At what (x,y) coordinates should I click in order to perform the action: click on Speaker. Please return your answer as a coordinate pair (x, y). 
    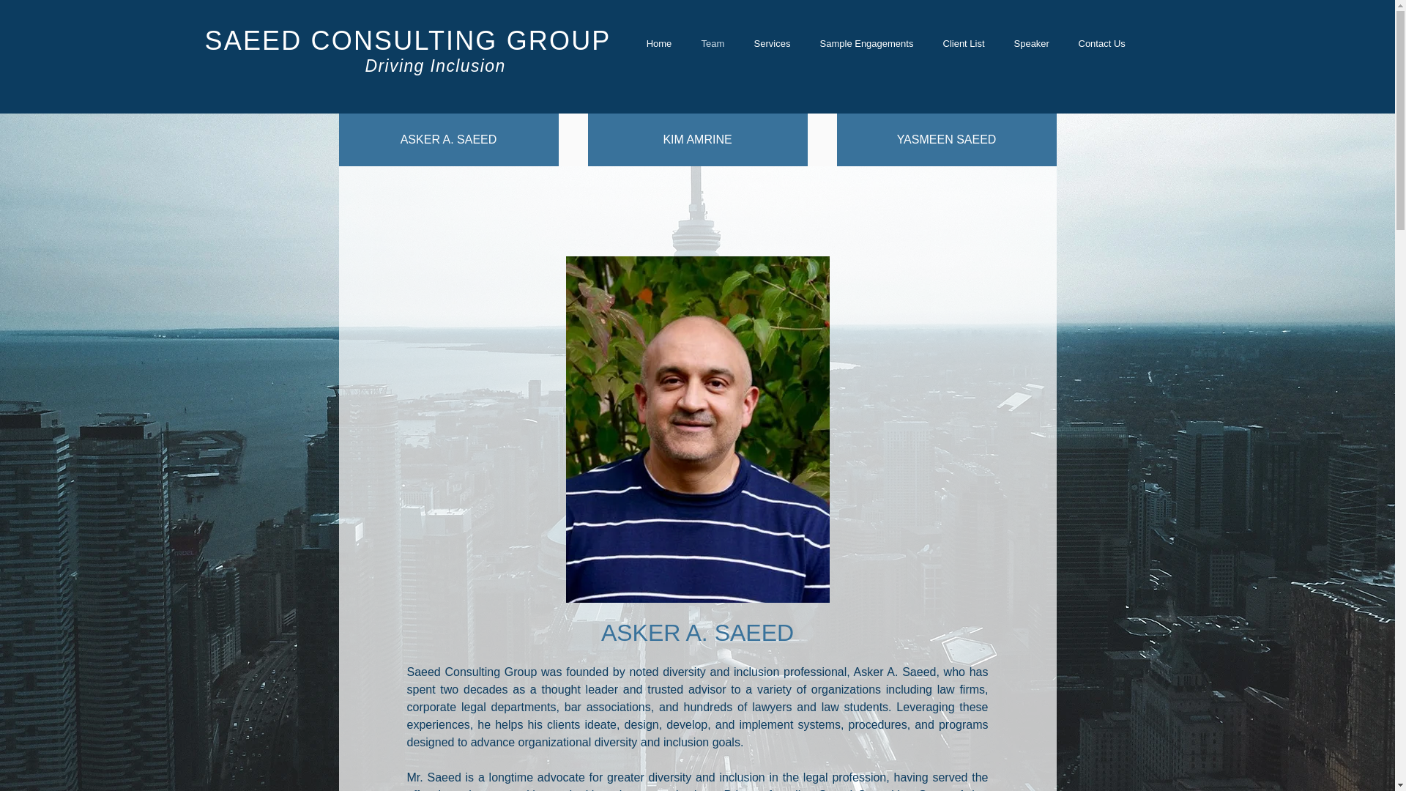
    Looking at the image, I should click on (1030, 44).